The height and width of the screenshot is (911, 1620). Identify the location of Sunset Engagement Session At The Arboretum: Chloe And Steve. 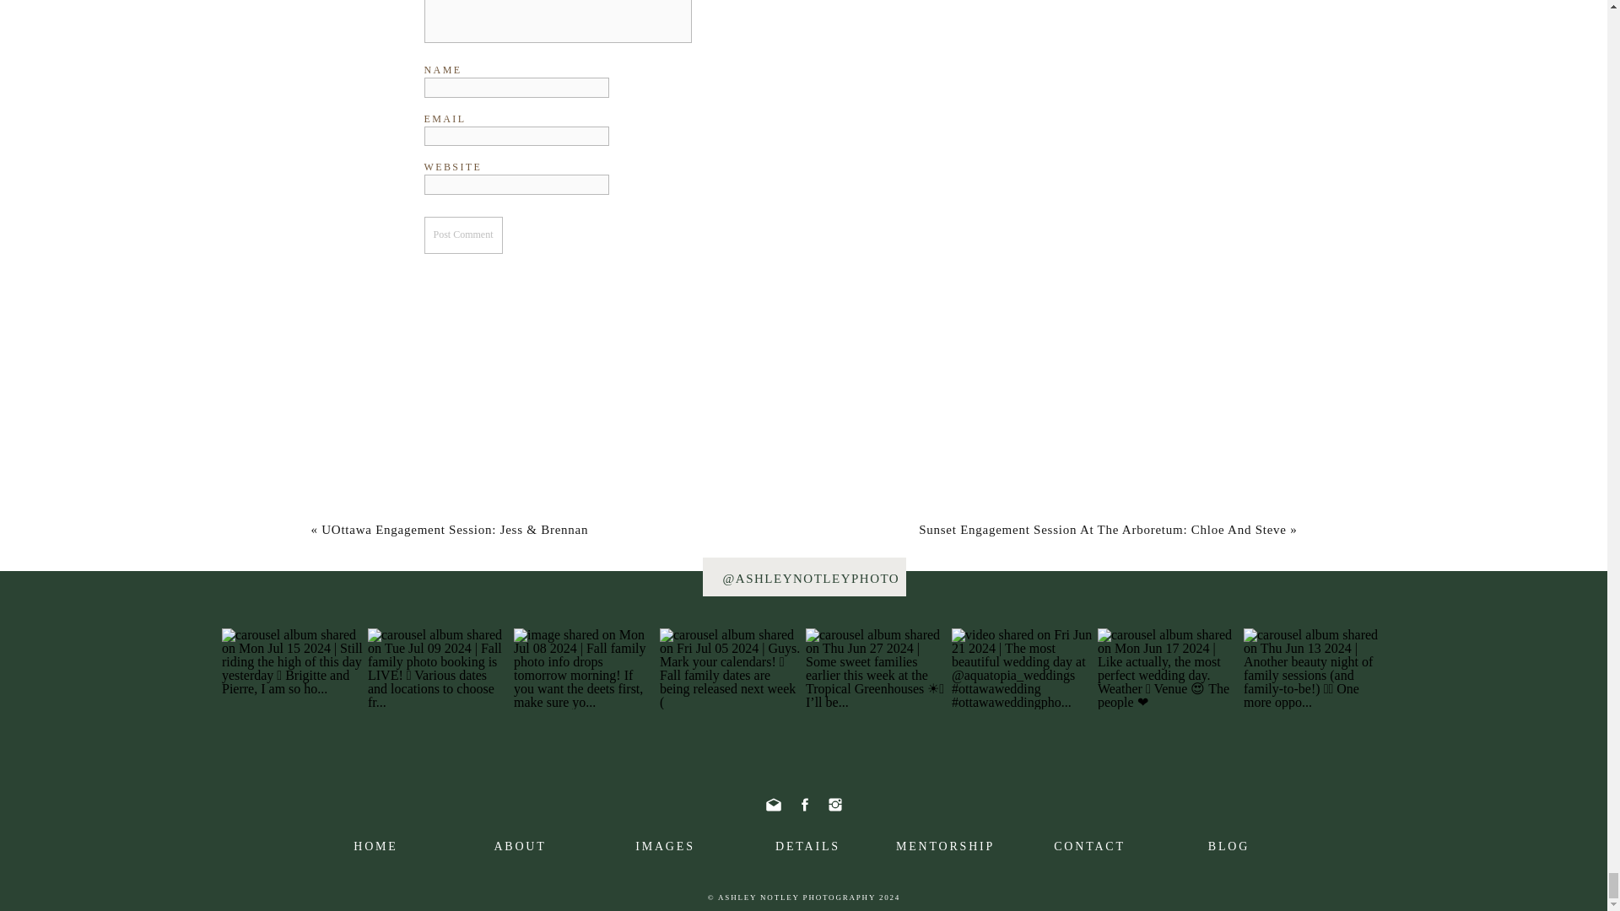
(1102, 530).